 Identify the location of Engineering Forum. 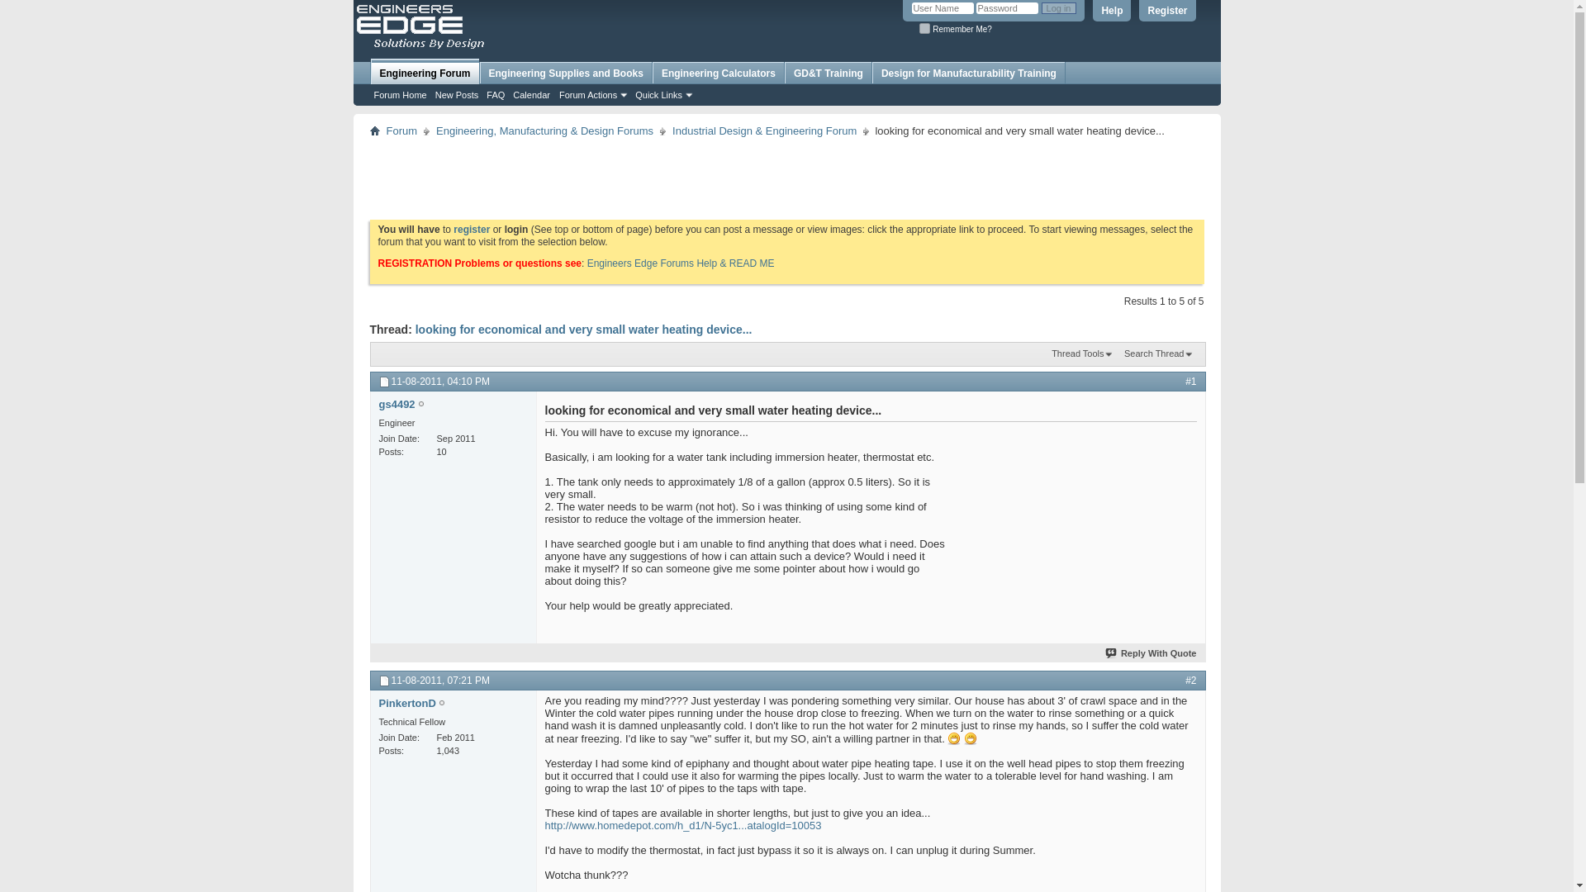
(424, 71).